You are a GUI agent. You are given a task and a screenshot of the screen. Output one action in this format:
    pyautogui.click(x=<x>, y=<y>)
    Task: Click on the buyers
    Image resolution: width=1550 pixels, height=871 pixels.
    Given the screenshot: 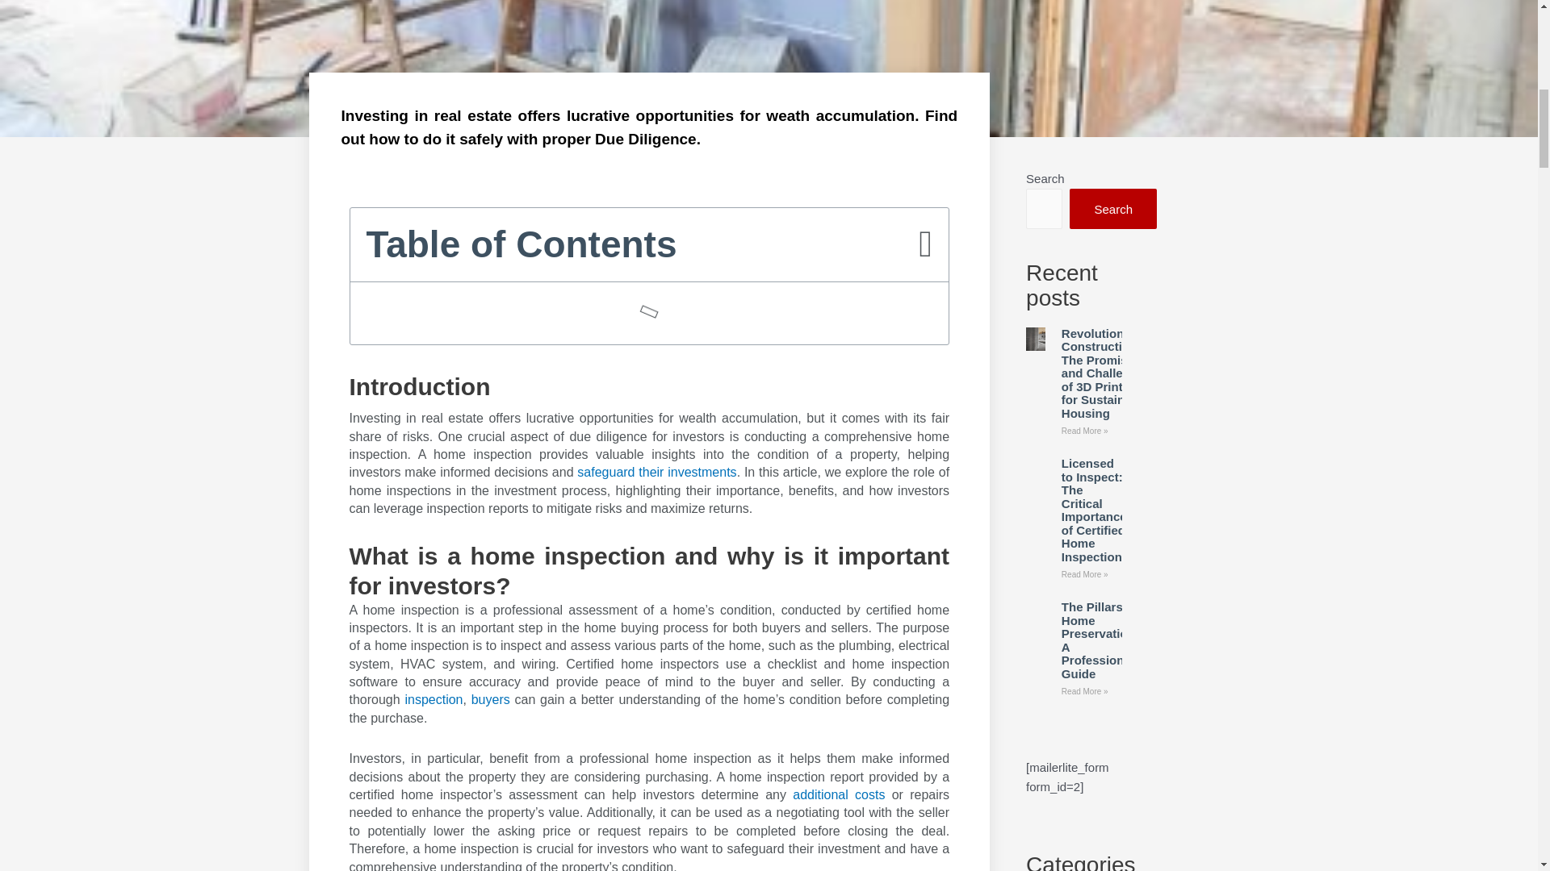 What is the action you would take?
    pyautogui.click(x=490, y=698)
    